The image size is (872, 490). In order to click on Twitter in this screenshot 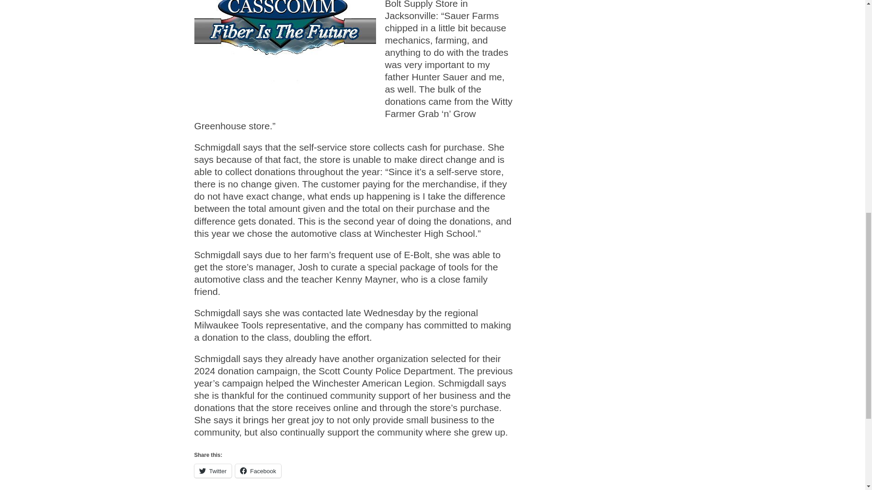, I will do `click(213, 471)`.